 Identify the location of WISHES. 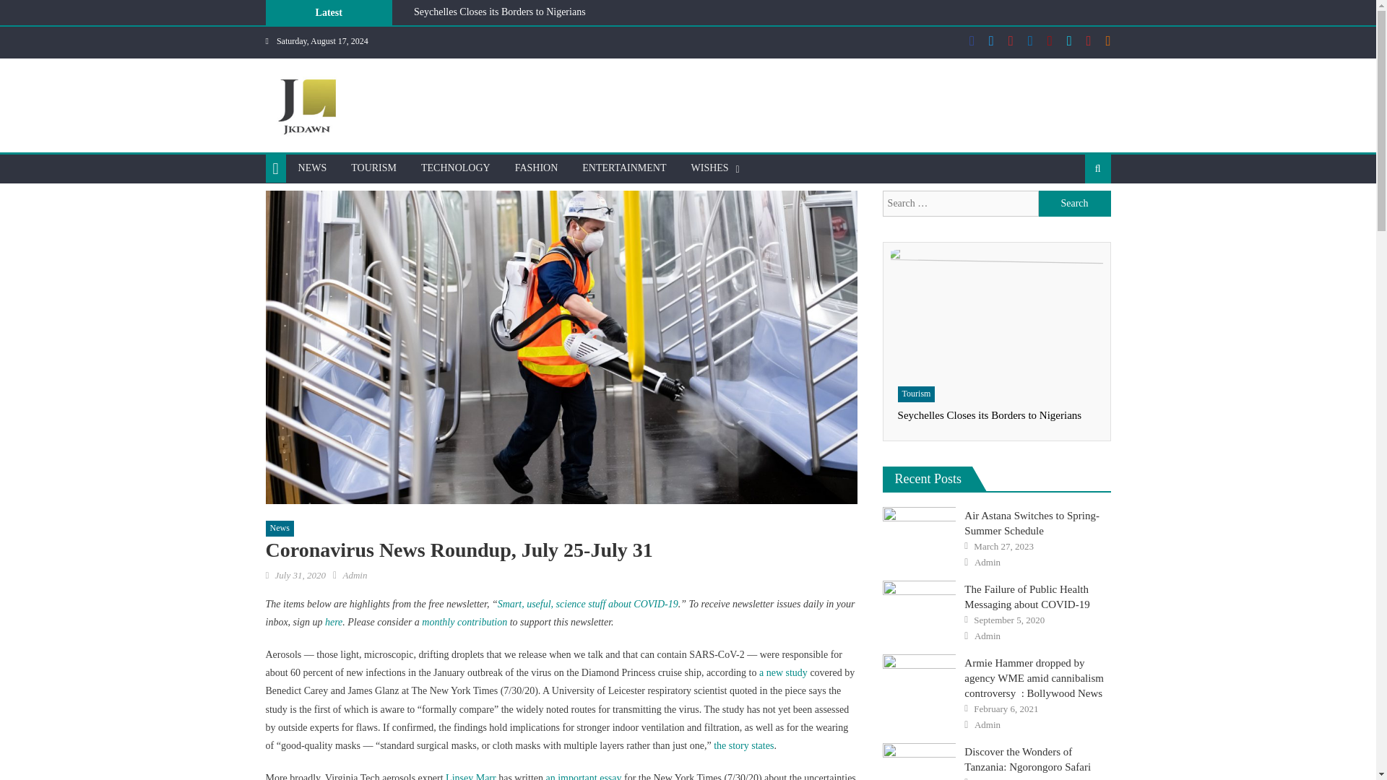
(709, 168).